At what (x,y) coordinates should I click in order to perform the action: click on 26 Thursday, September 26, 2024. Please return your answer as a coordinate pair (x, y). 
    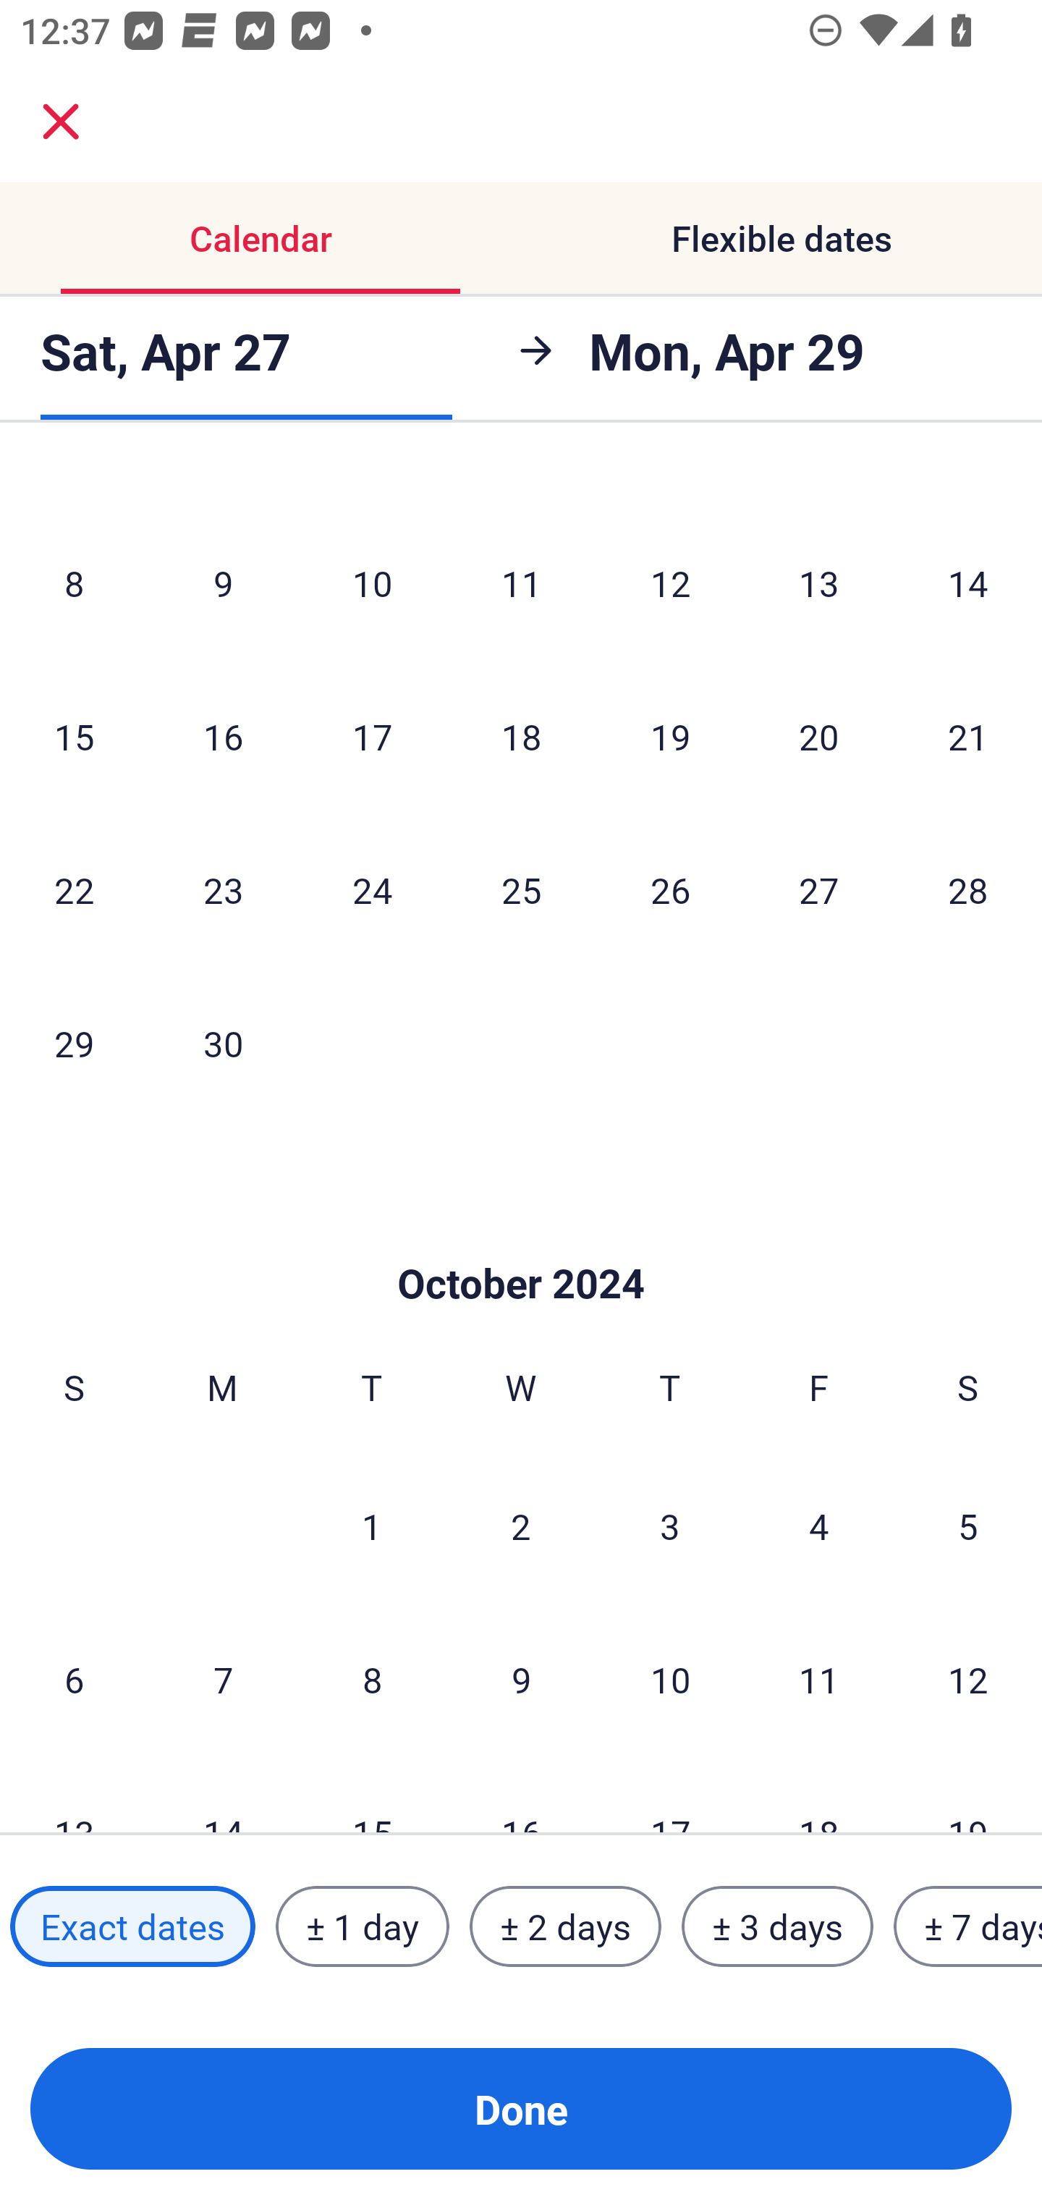
    Looking at the image, I should click on (670, 889).